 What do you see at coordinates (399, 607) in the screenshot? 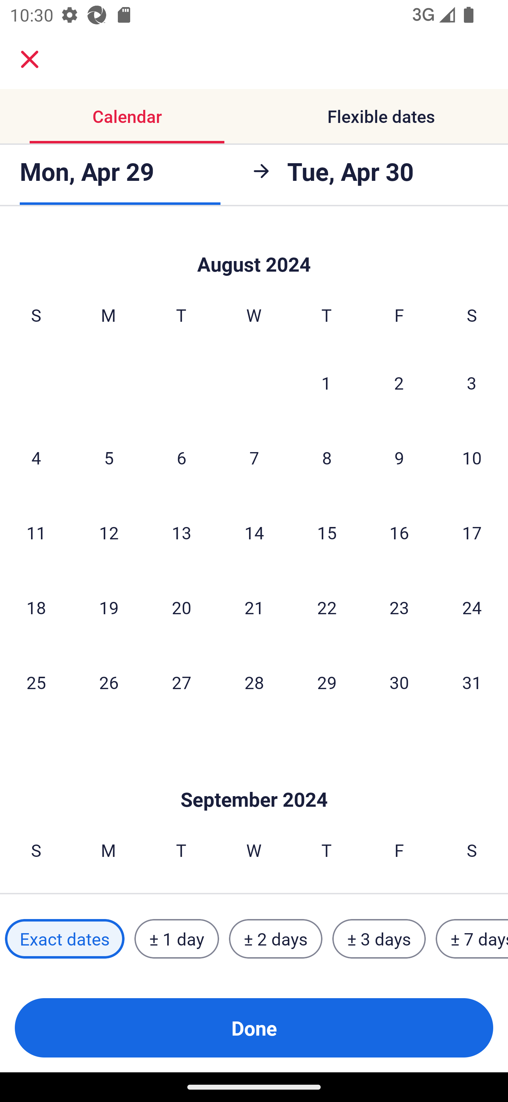
I see `23 Friday, August 23, 2024` at bounding box center [399, 607].